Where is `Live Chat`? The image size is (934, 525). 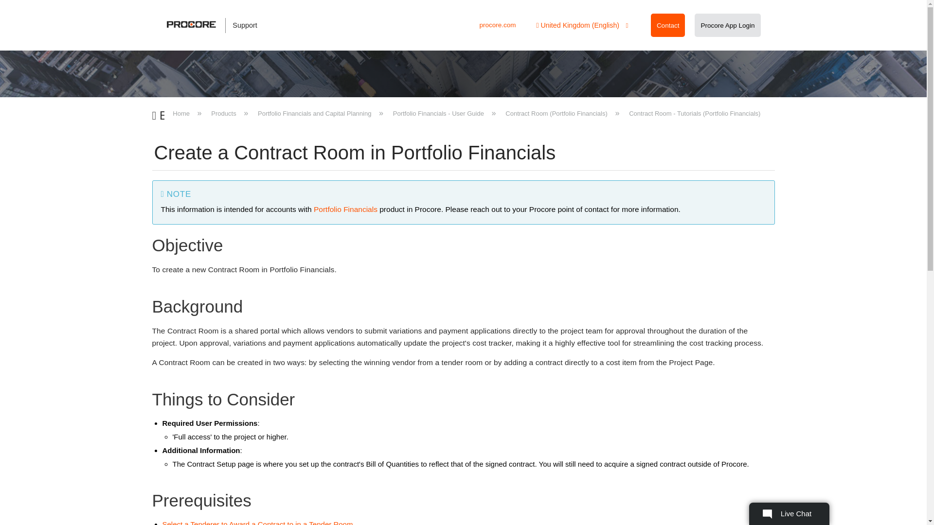
Live Chat is located at coordinates (789, 513).